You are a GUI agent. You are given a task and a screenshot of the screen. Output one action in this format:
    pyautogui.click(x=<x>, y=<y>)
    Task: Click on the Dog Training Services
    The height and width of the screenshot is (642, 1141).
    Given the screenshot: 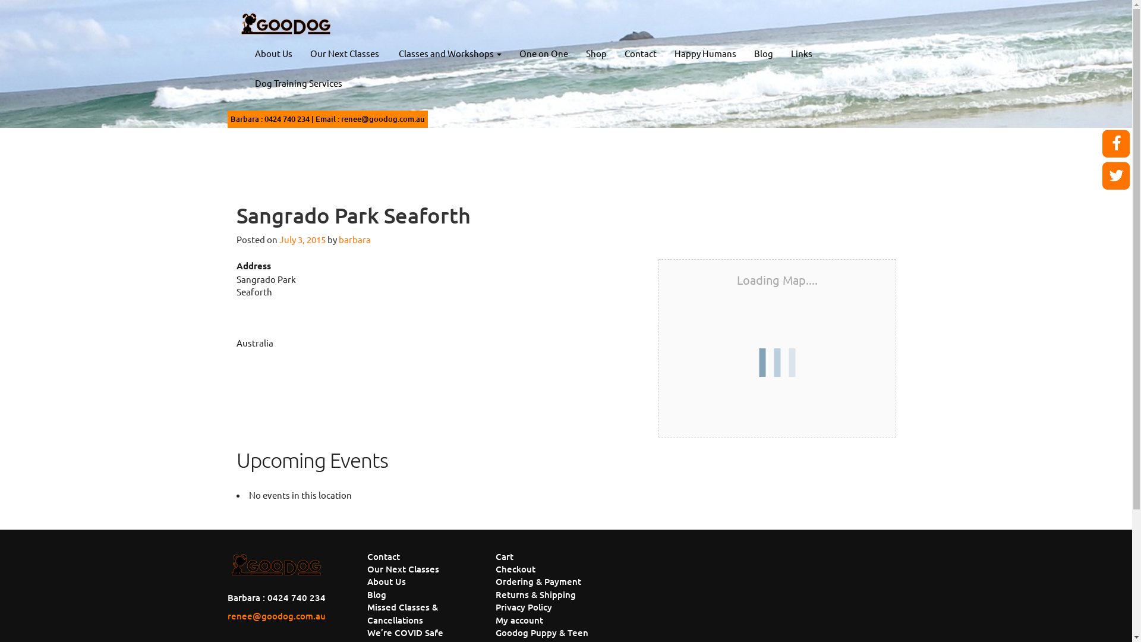 What is the action you would take?
    pyautogui.click(x=298, y=83)
    